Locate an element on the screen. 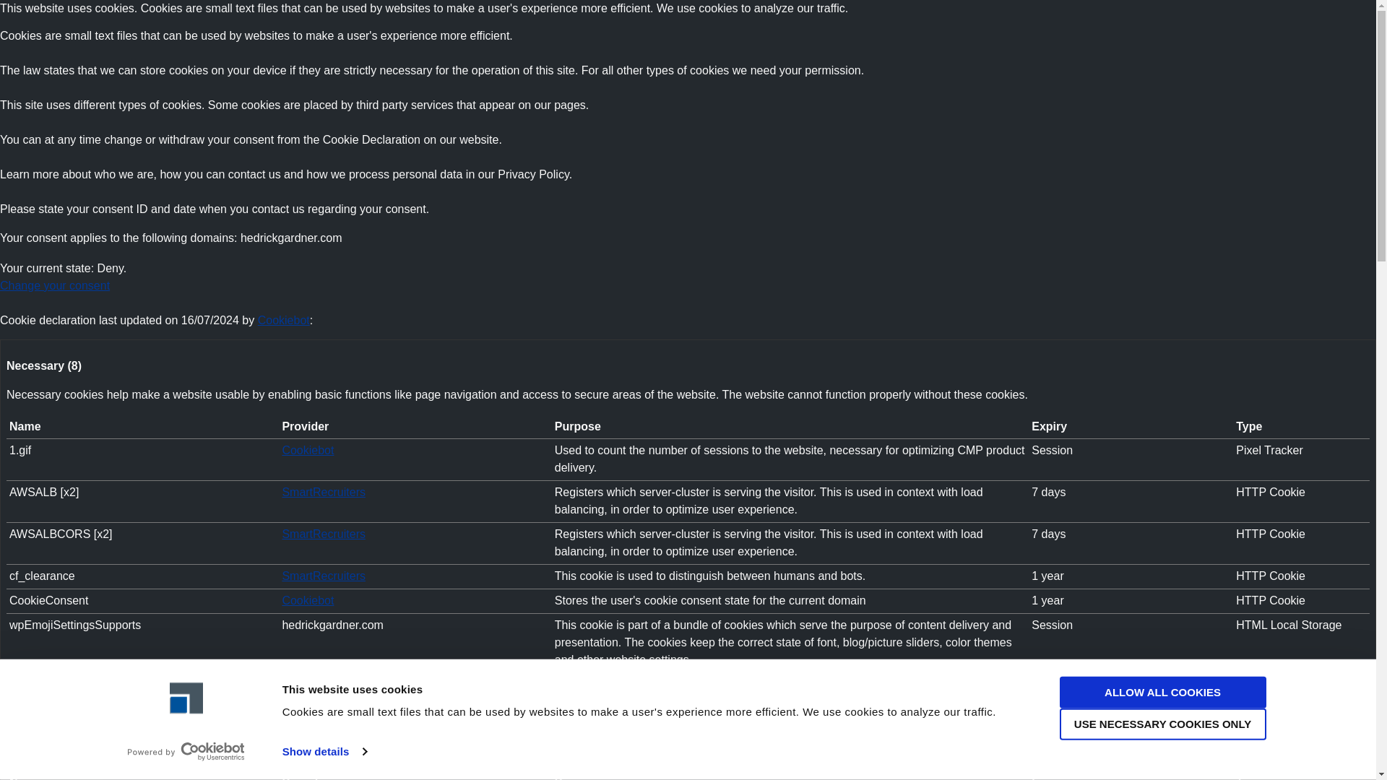  USE NECESSARY COOKIES ONLY is located at coordinates (1162, 724).